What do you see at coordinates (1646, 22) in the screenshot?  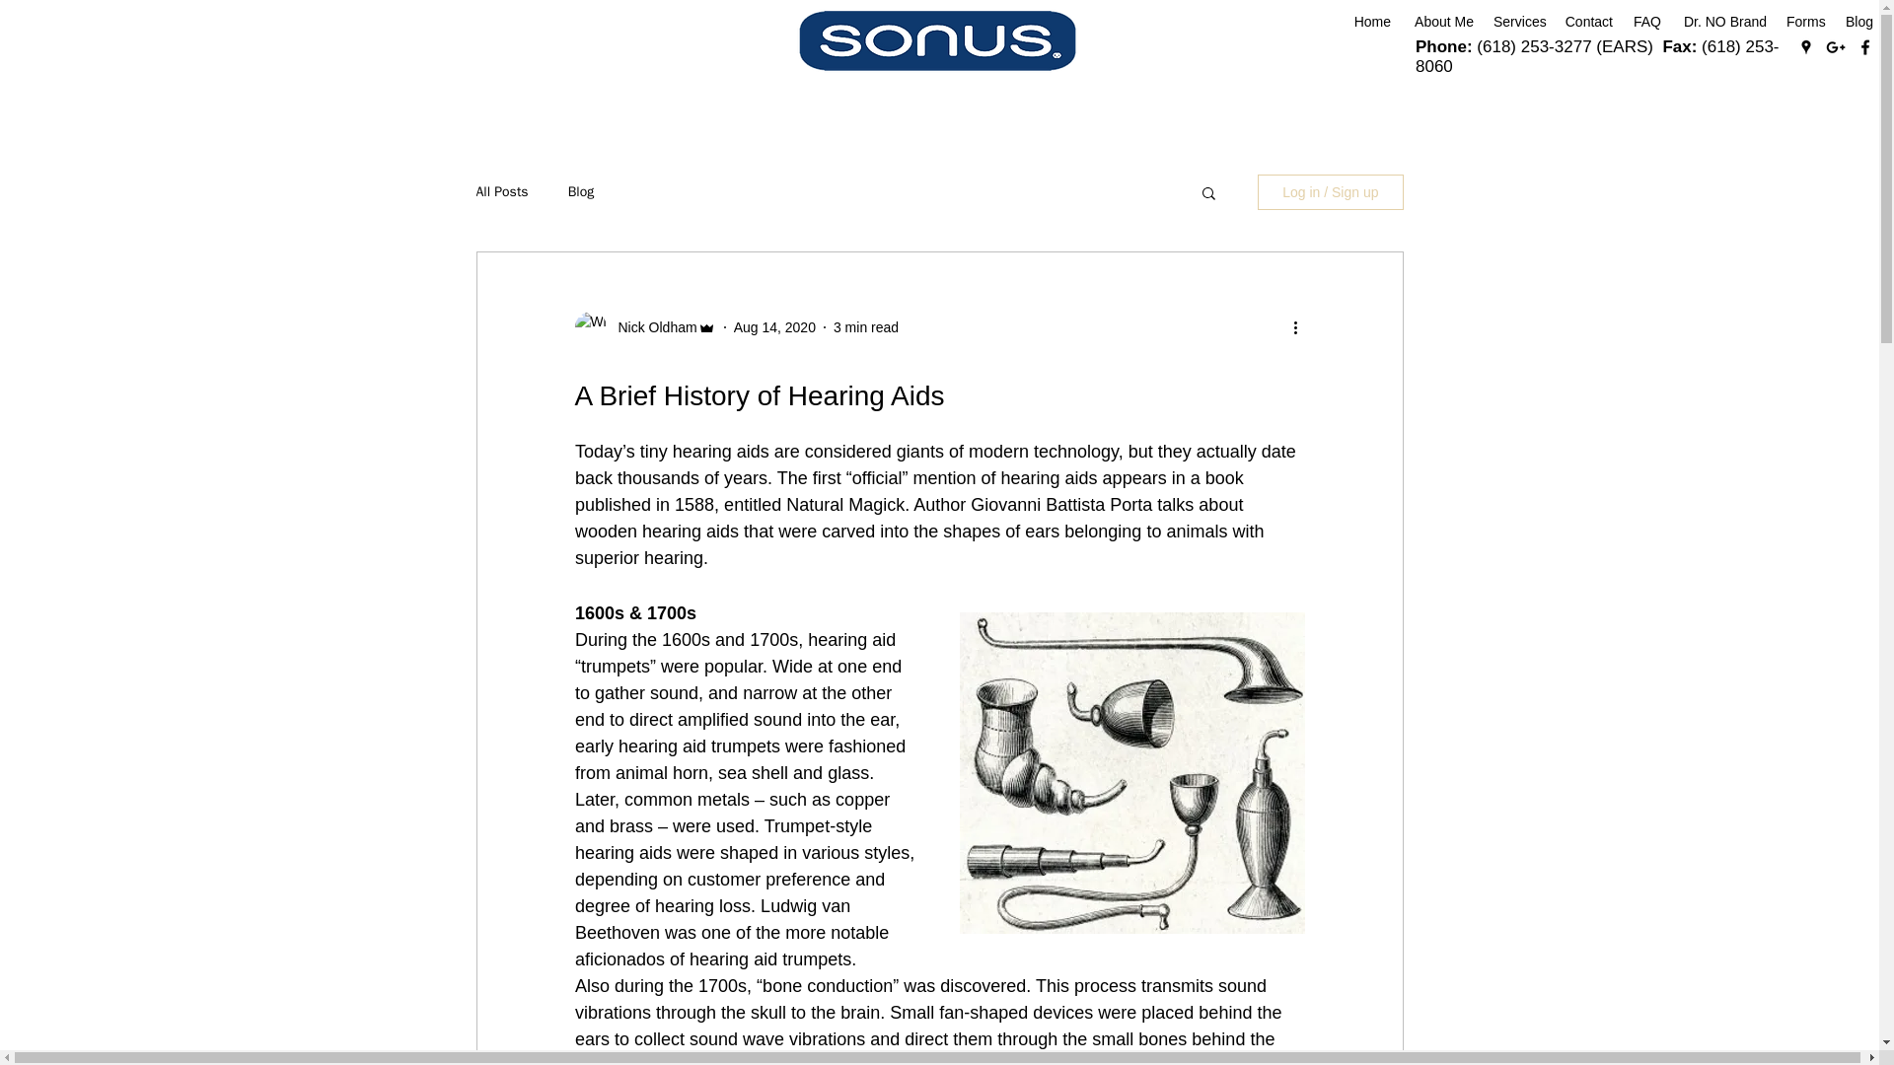 I see `FAQ` at bounding box center [1646, 22].